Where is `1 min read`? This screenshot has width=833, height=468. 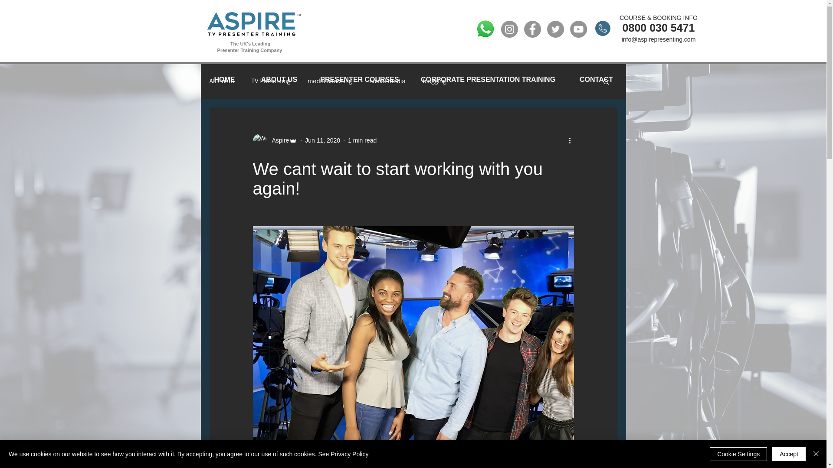 1 min read is located at coordinates (362, 140).